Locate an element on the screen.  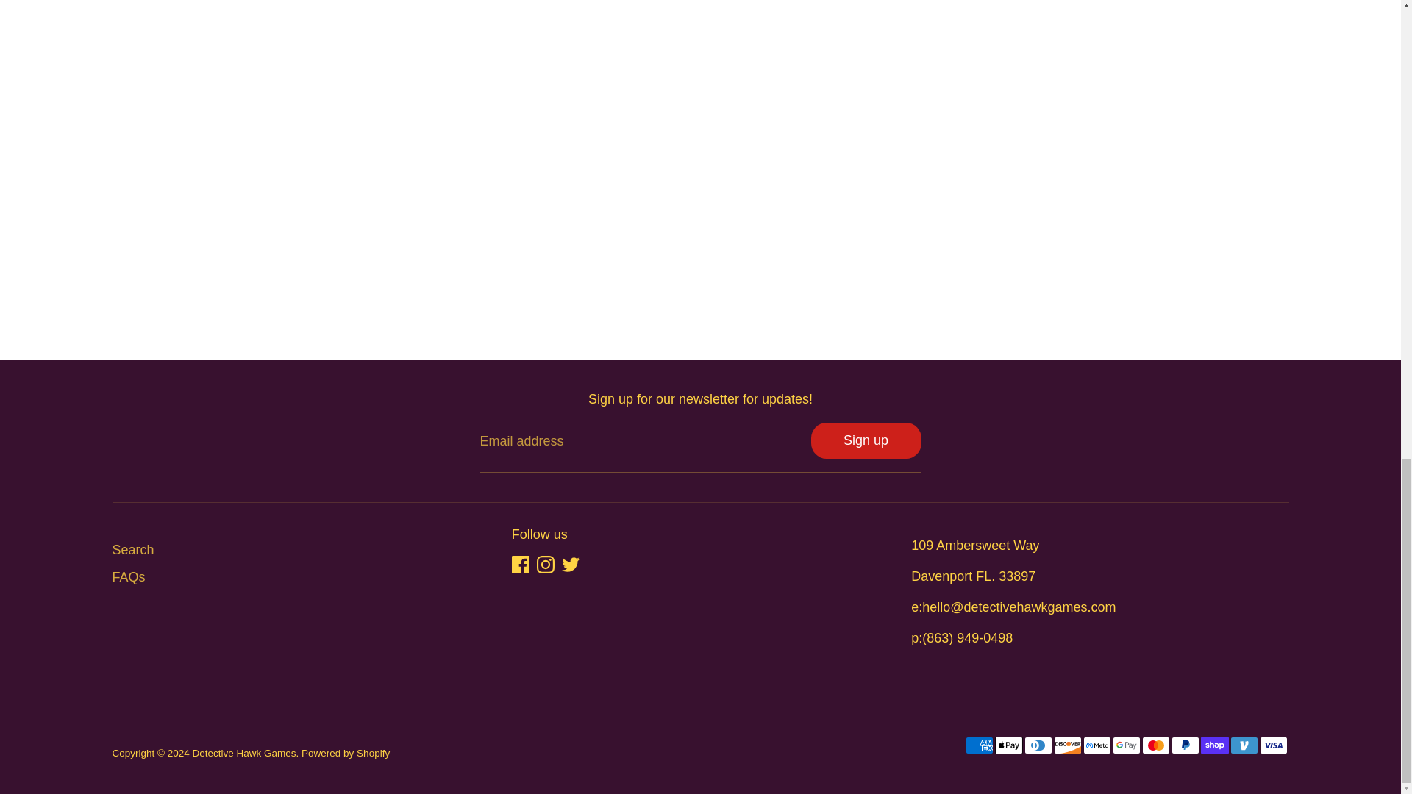
Google Pay is located at coordinates (1125, 745).